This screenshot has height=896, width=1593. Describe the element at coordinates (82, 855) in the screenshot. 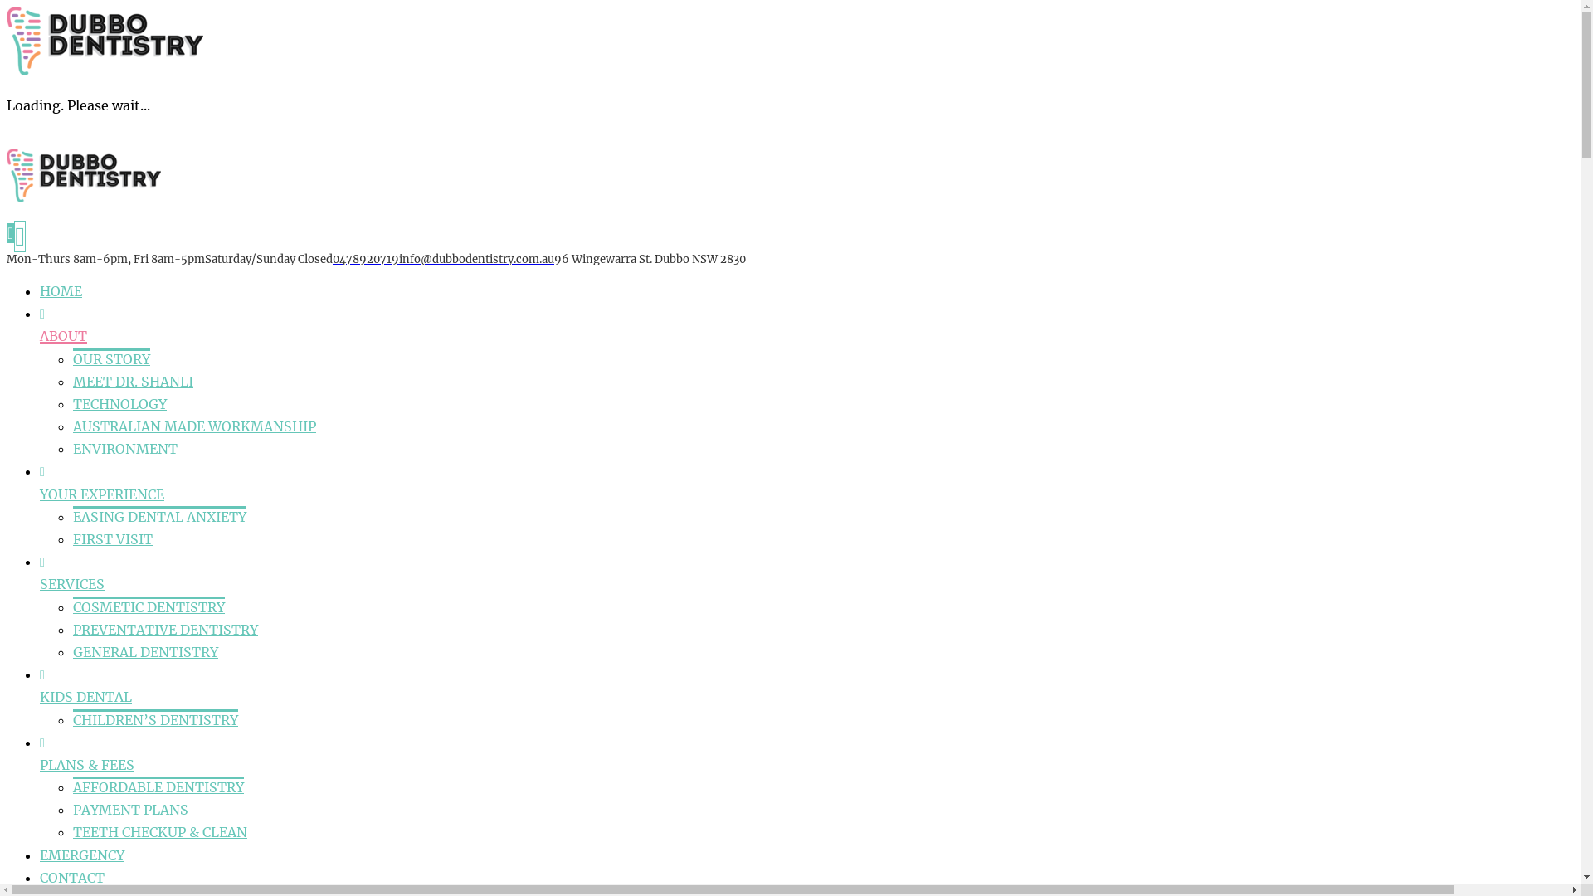

I see `EMERGENCY` at that location.